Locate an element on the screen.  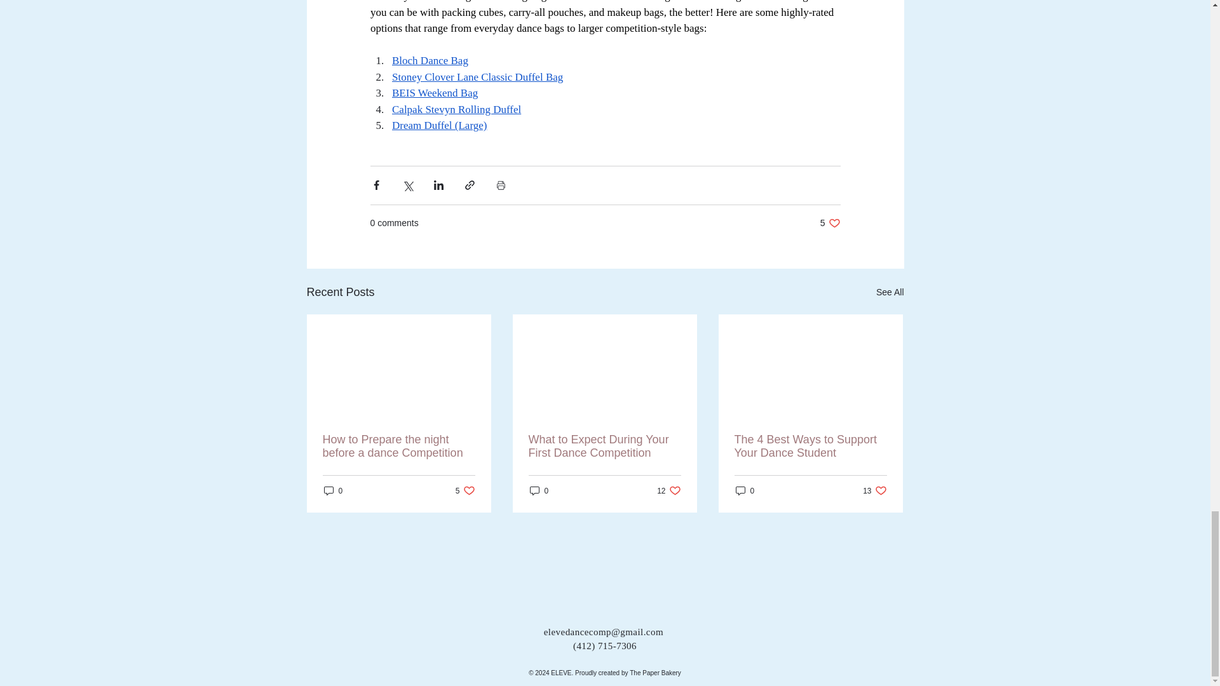
Bloch Dance Bag is located at coordinates (434, 93).